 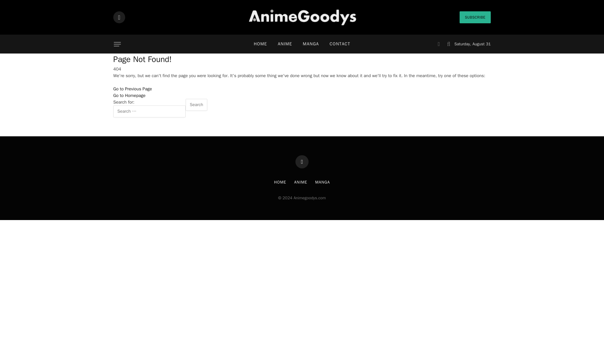 I want to click on Search, so click(x=196, y=105).